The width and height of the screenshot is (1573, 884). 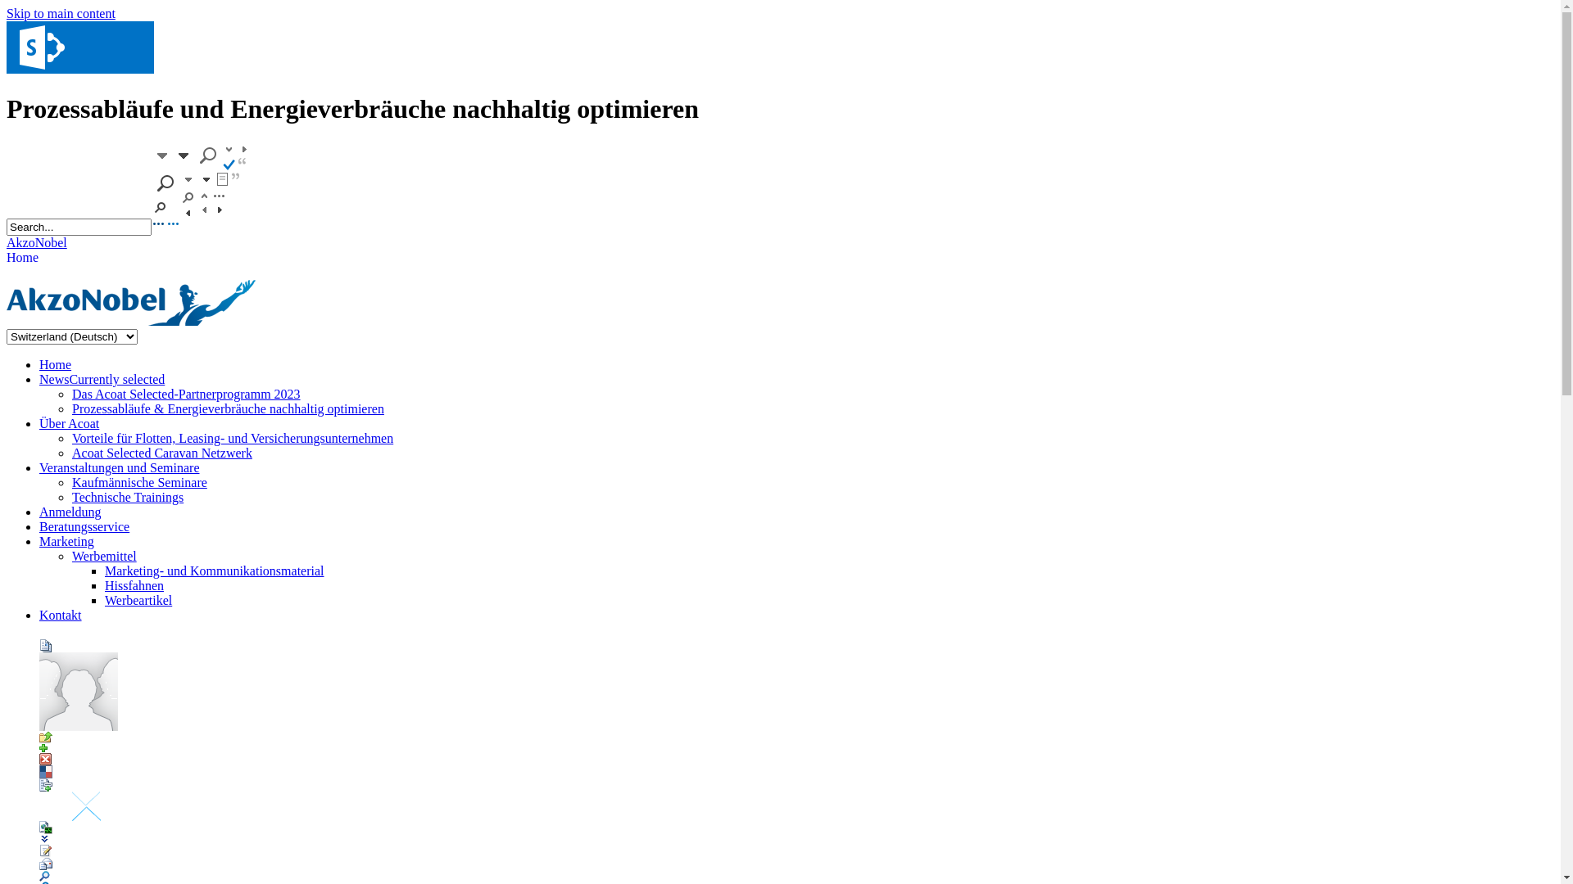 I want to click on AkzoNobel, so click(x=37, y=242).